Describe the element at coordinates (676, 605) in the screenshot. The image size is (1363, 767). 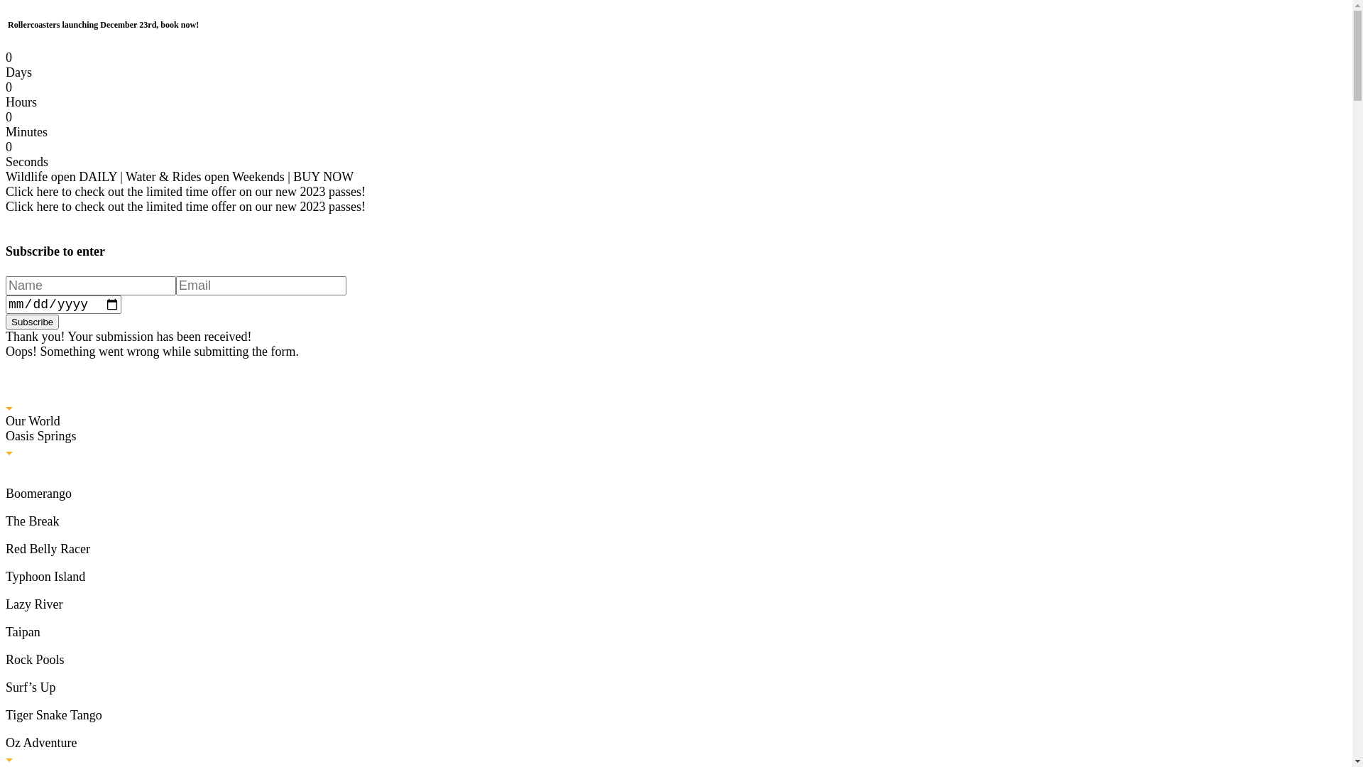
I see `Lazy River` at that location.